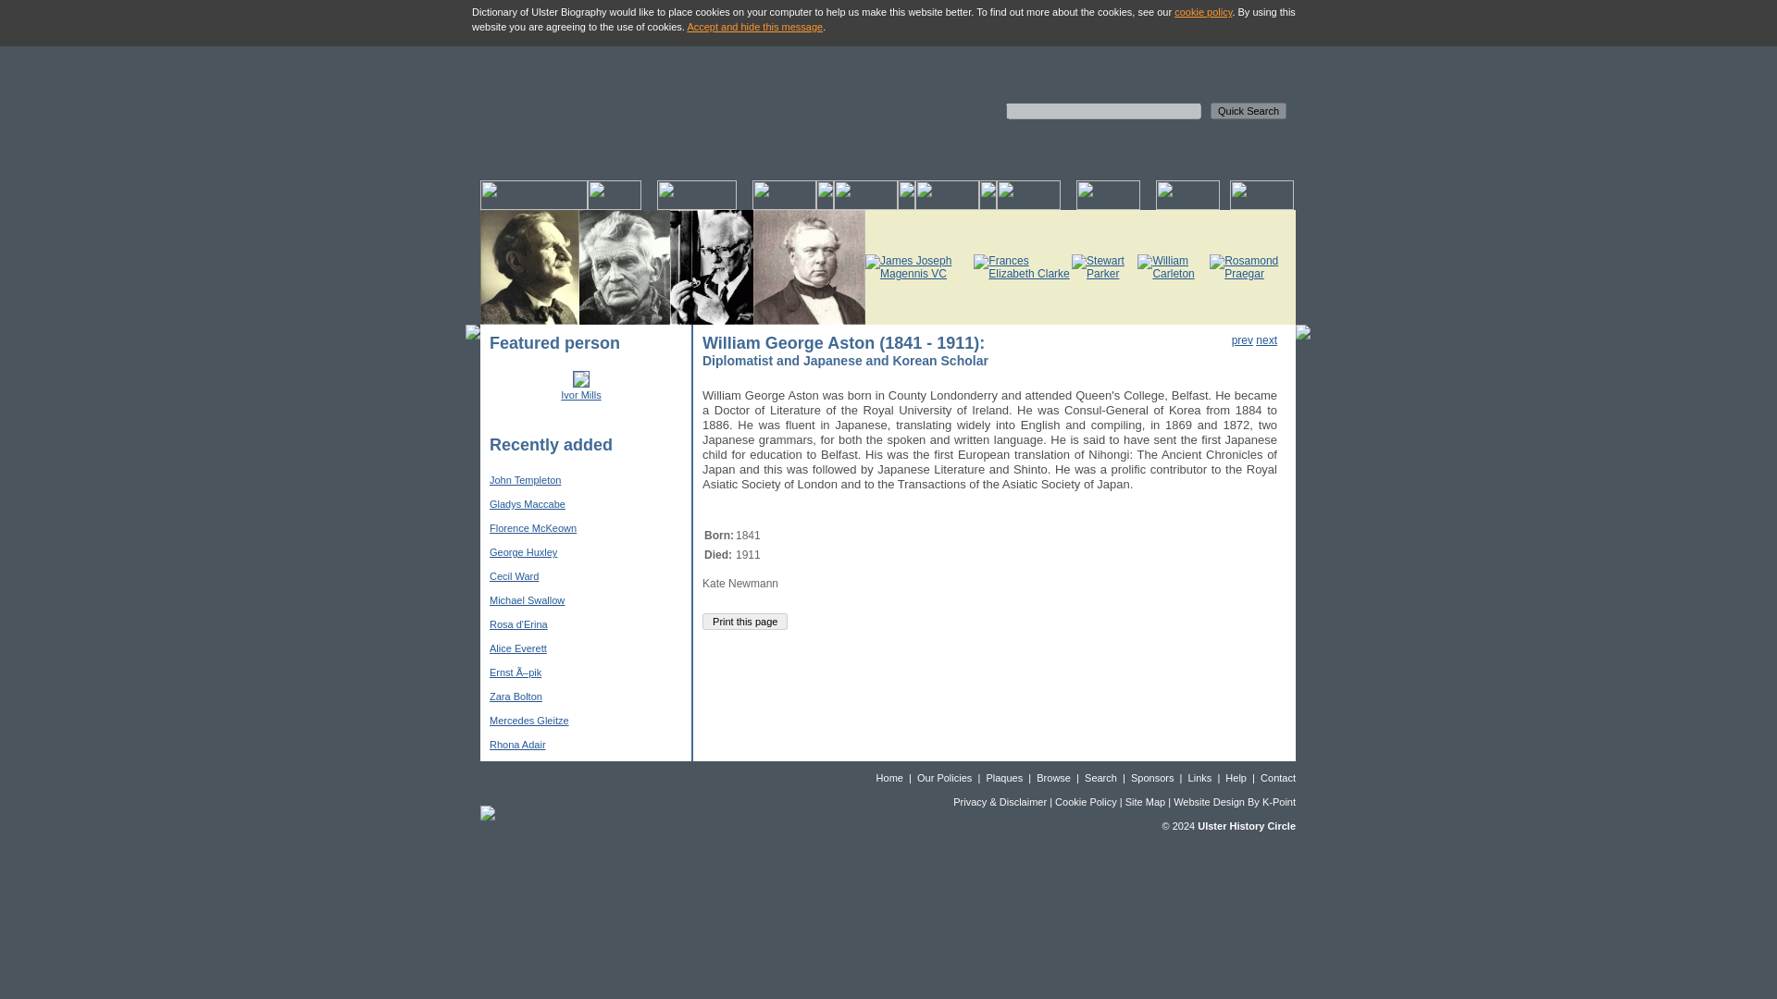 The height and width of the screenshot is (999, 1777). Describe the element at coordinates (518, 648) in the screenshot. I see `Alice Everett` at that location.